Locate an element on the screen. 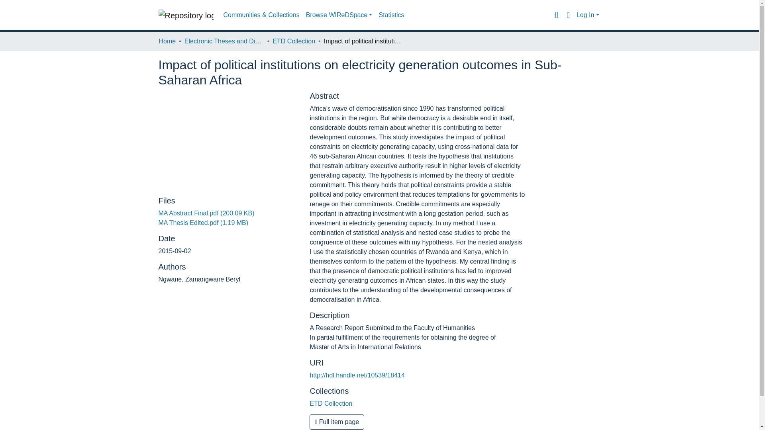 Image resolution: width=765 pixels, height=430 pixels. Log In is located at coordinates (588, 15).